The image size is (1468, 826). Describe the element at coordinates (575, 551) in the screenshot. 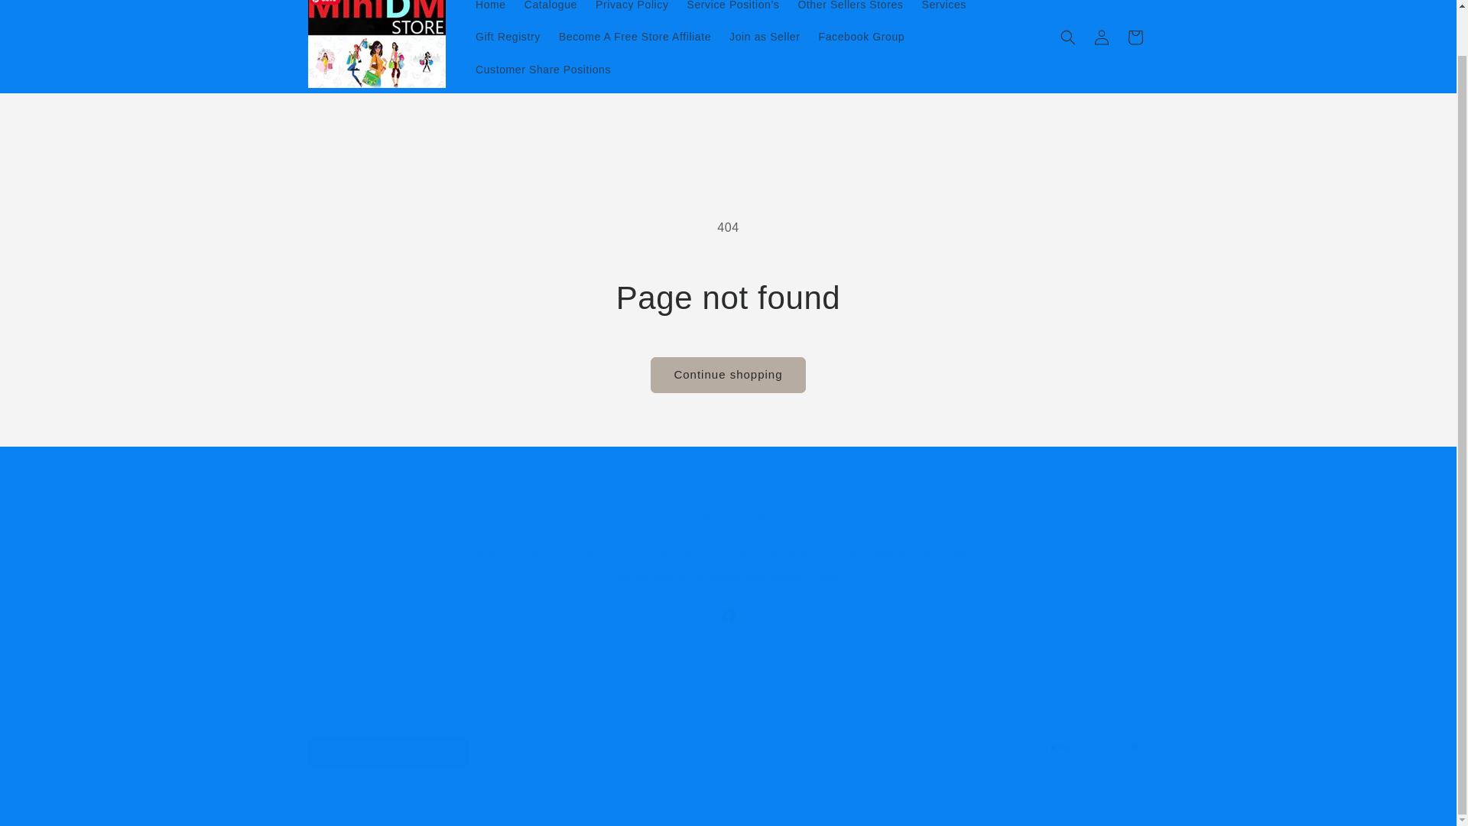

I see `Service Position's` at that location.